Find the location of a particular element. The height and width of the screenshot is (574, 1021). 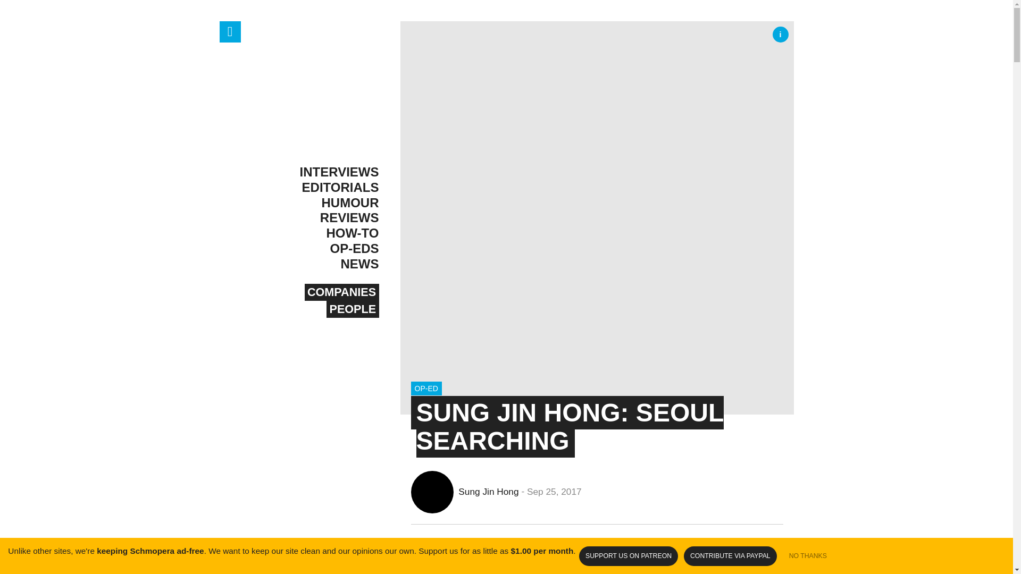

COMPANIES is located at coordinates (341, 292).